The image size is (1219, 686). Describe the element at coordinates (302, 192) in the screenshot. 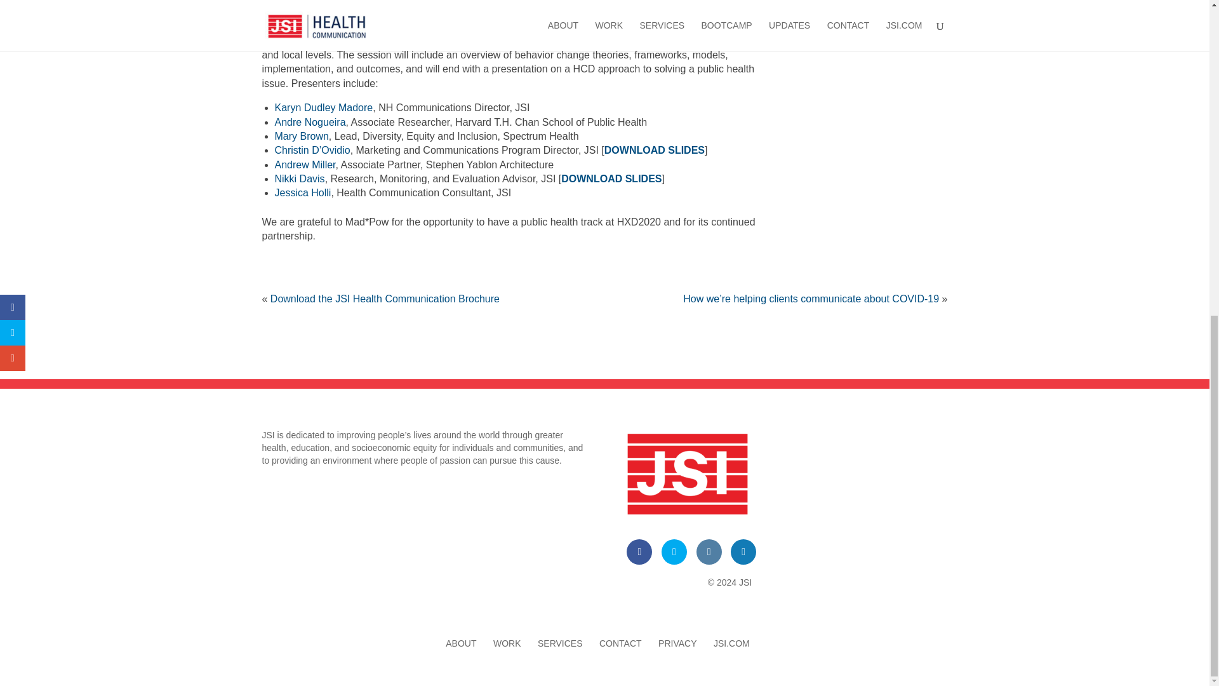

I see `Jessica Holli` at that location.